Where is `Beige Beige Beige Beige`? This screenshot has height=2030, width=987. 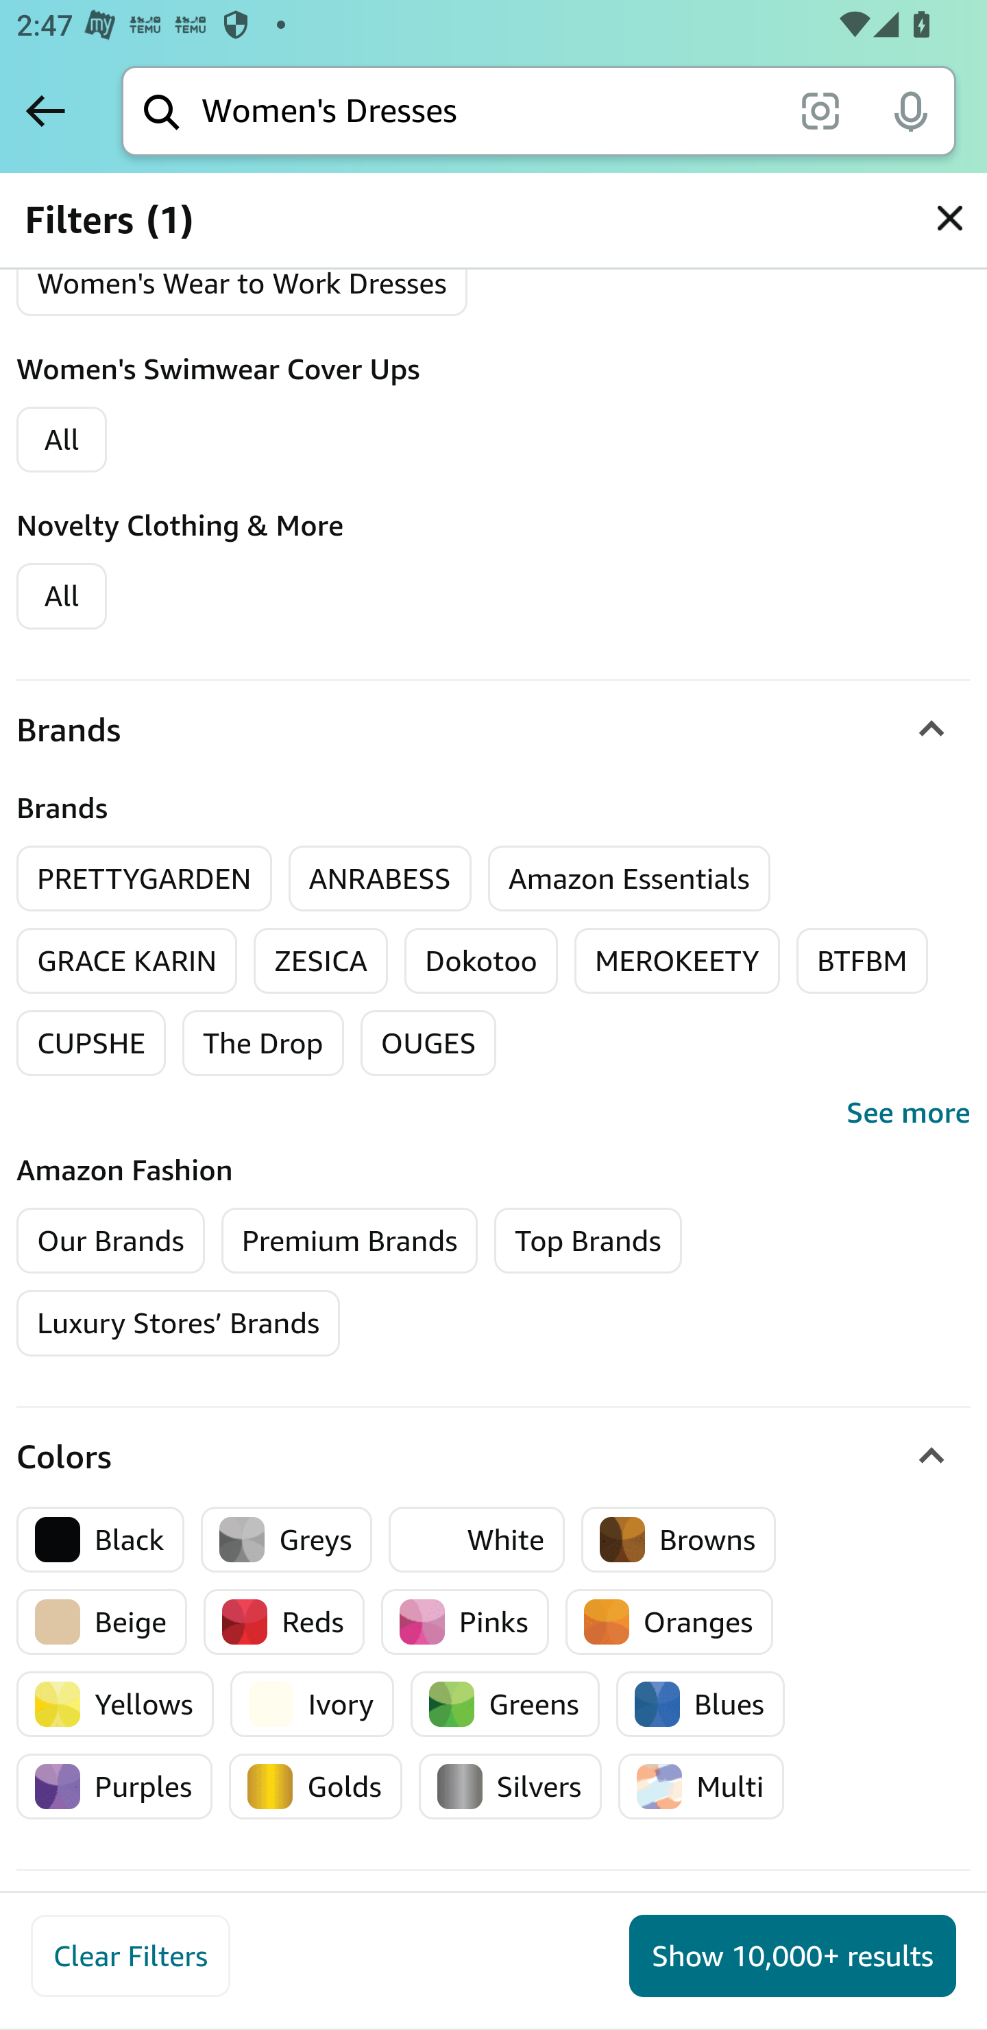
Beige Beige Beige Beige is located at coordinates (103, 1621).